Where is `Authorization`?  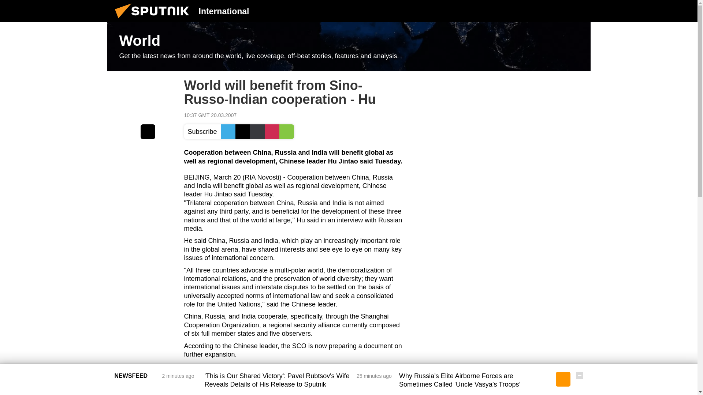 Authorization is located at coordinates (542, 11).